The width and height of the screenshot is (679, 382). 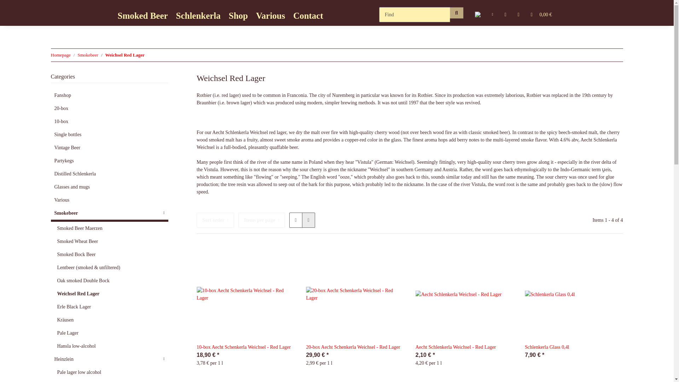 What do you see at coordinates (201, 16) in the screenshot?
I see `Schlenkerla` at bounding box center [201, 16].